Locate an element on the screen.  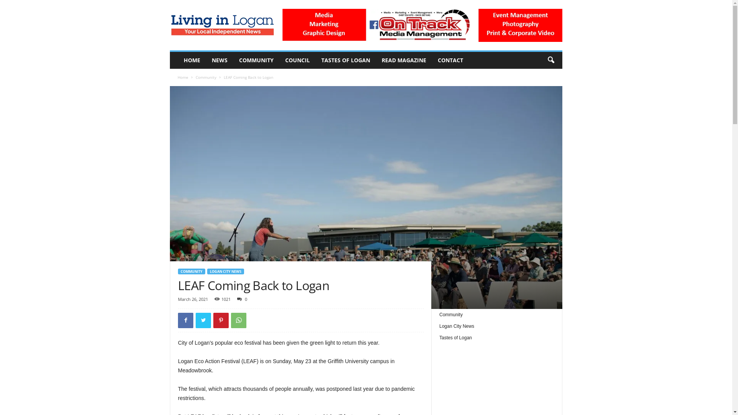
CONTACT is located at coordinates (450, 60).